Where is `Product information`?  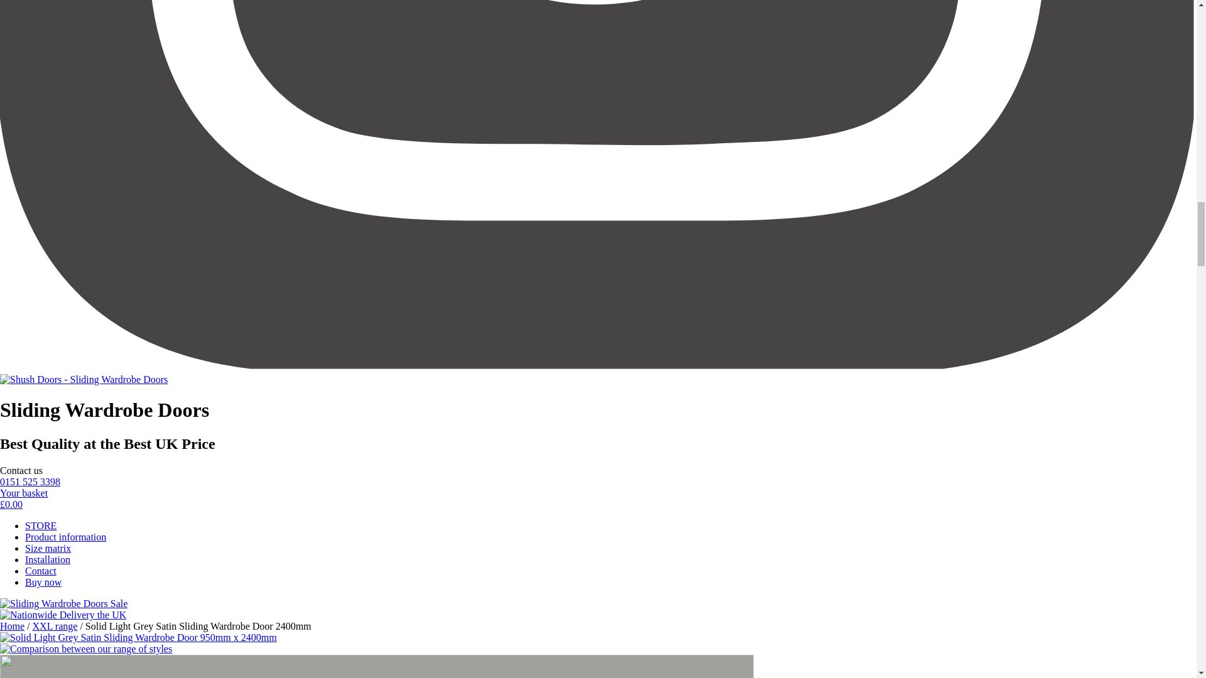 Product information is located at coordinates (65, 537).